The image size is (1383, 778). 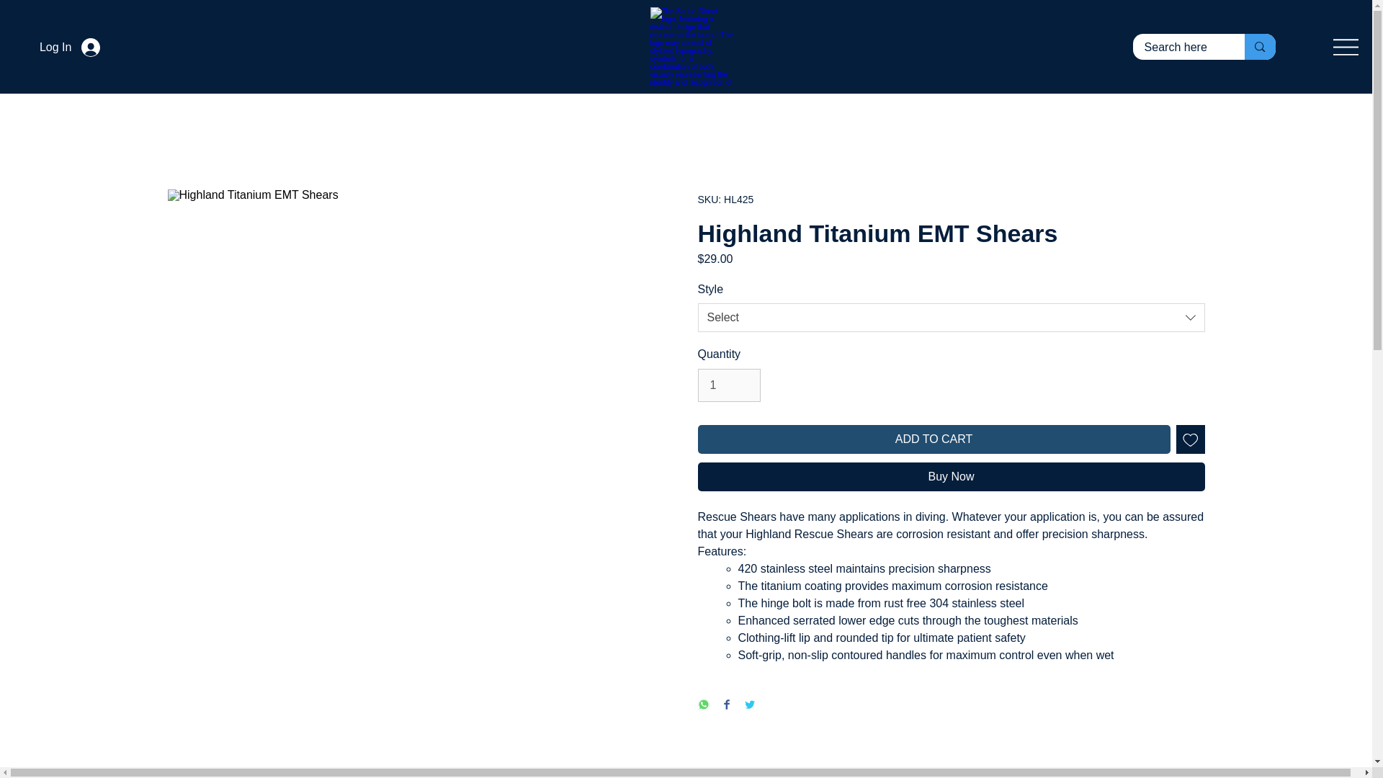 I want to click on 1, so click(x=728, y=385).